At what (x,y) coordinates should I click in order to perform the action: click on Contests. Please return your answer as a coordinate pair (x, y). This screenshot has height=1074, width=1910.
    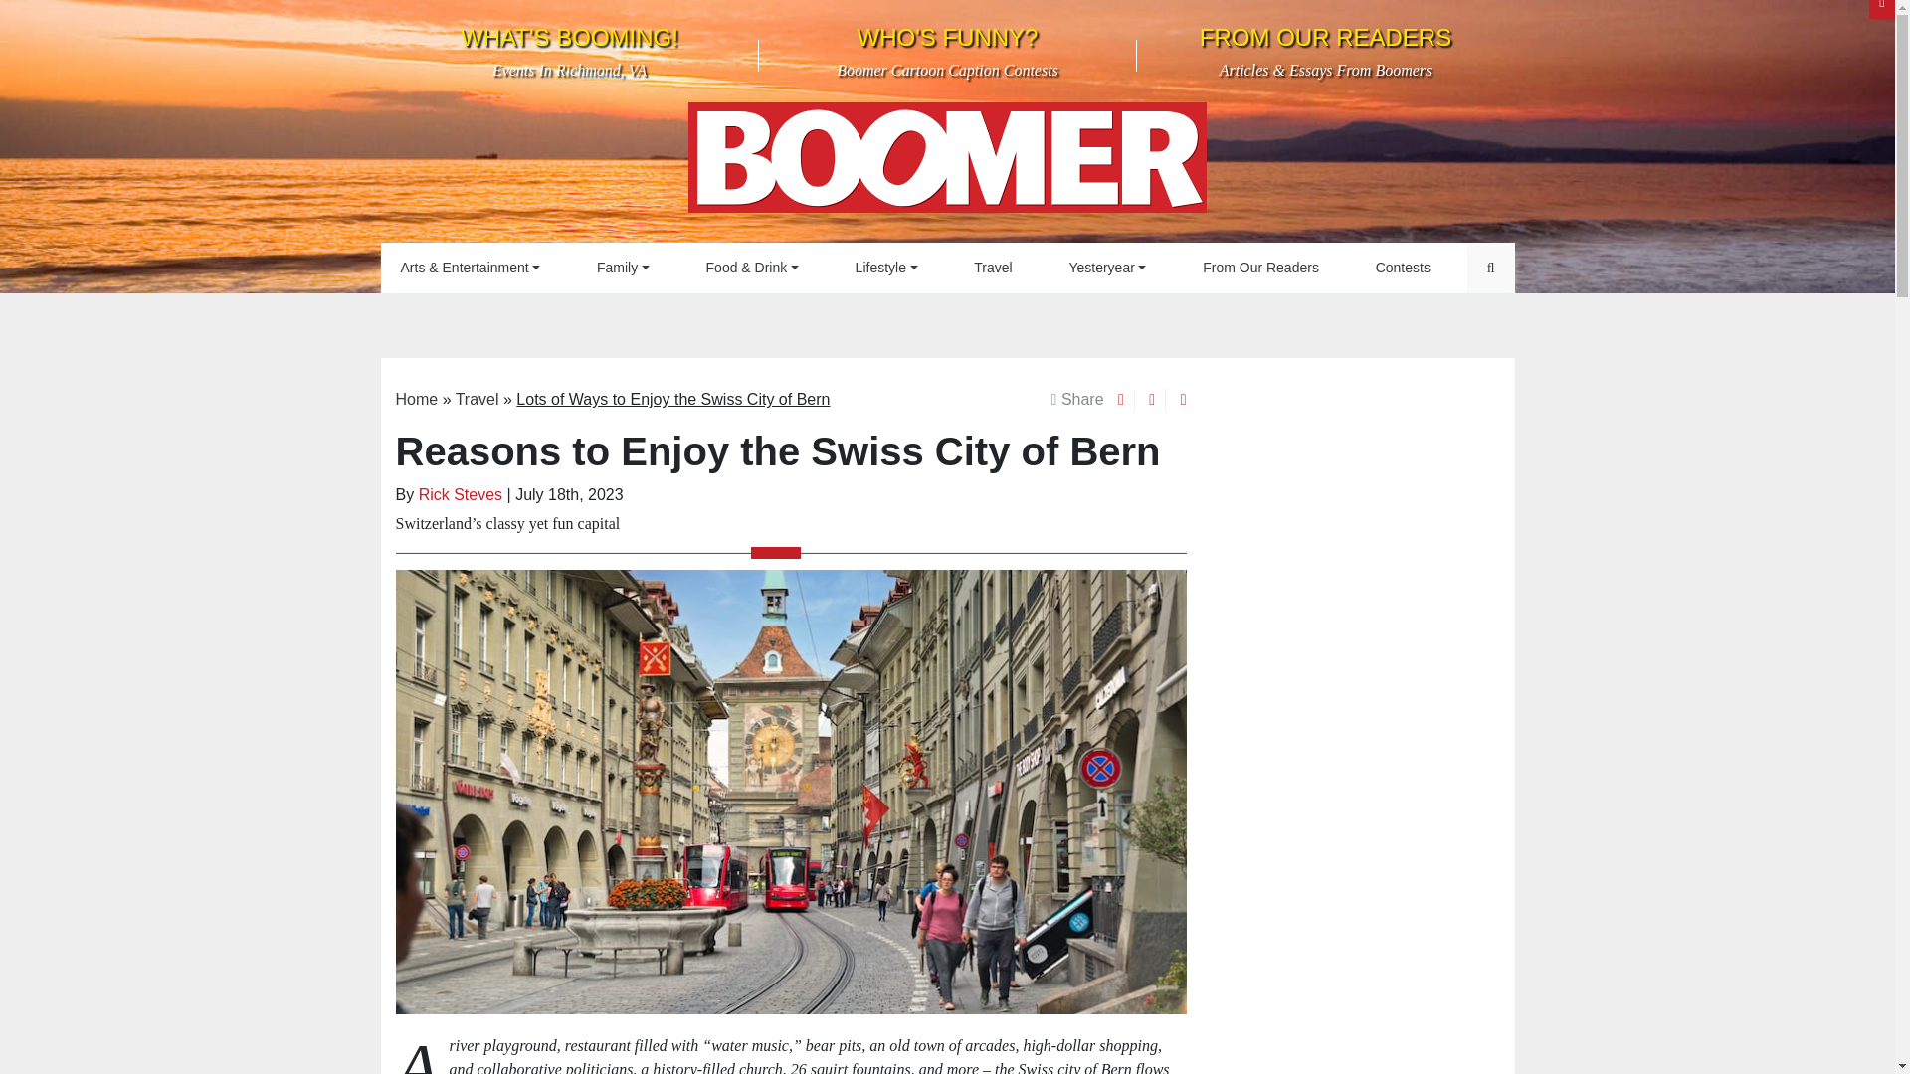
    Looking at the image, I should click on (947, 163).